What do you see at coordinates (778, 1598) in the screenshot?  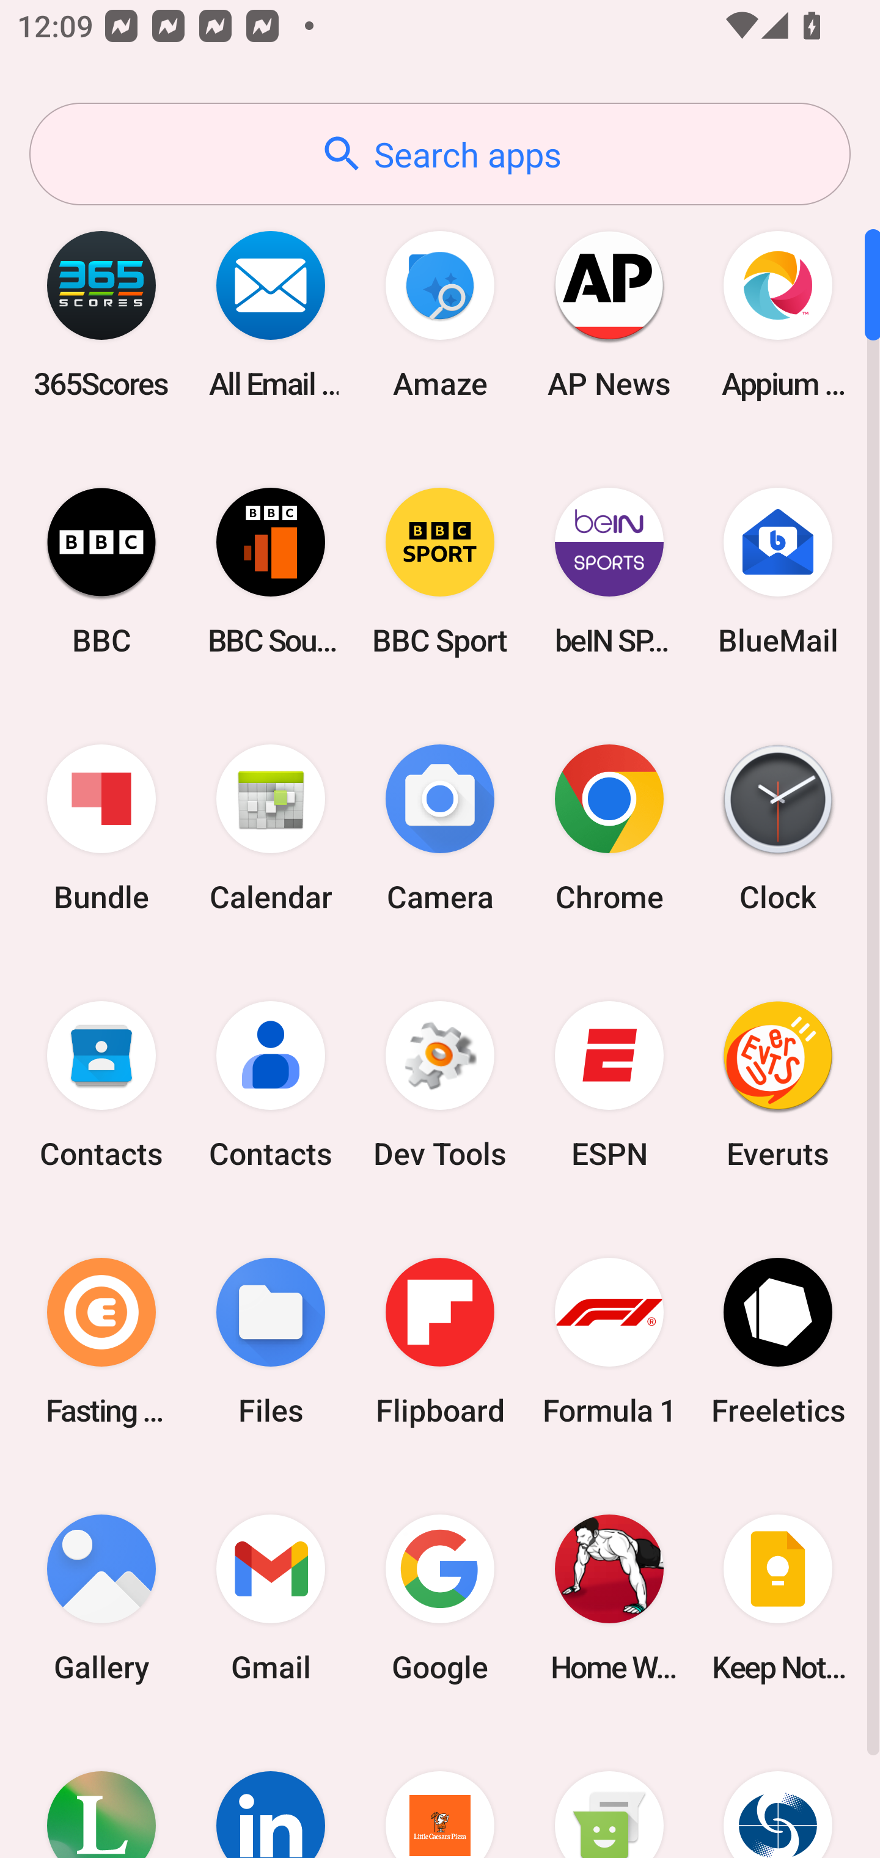 I see `Keep Notes` at bounding box center [778, 1598].